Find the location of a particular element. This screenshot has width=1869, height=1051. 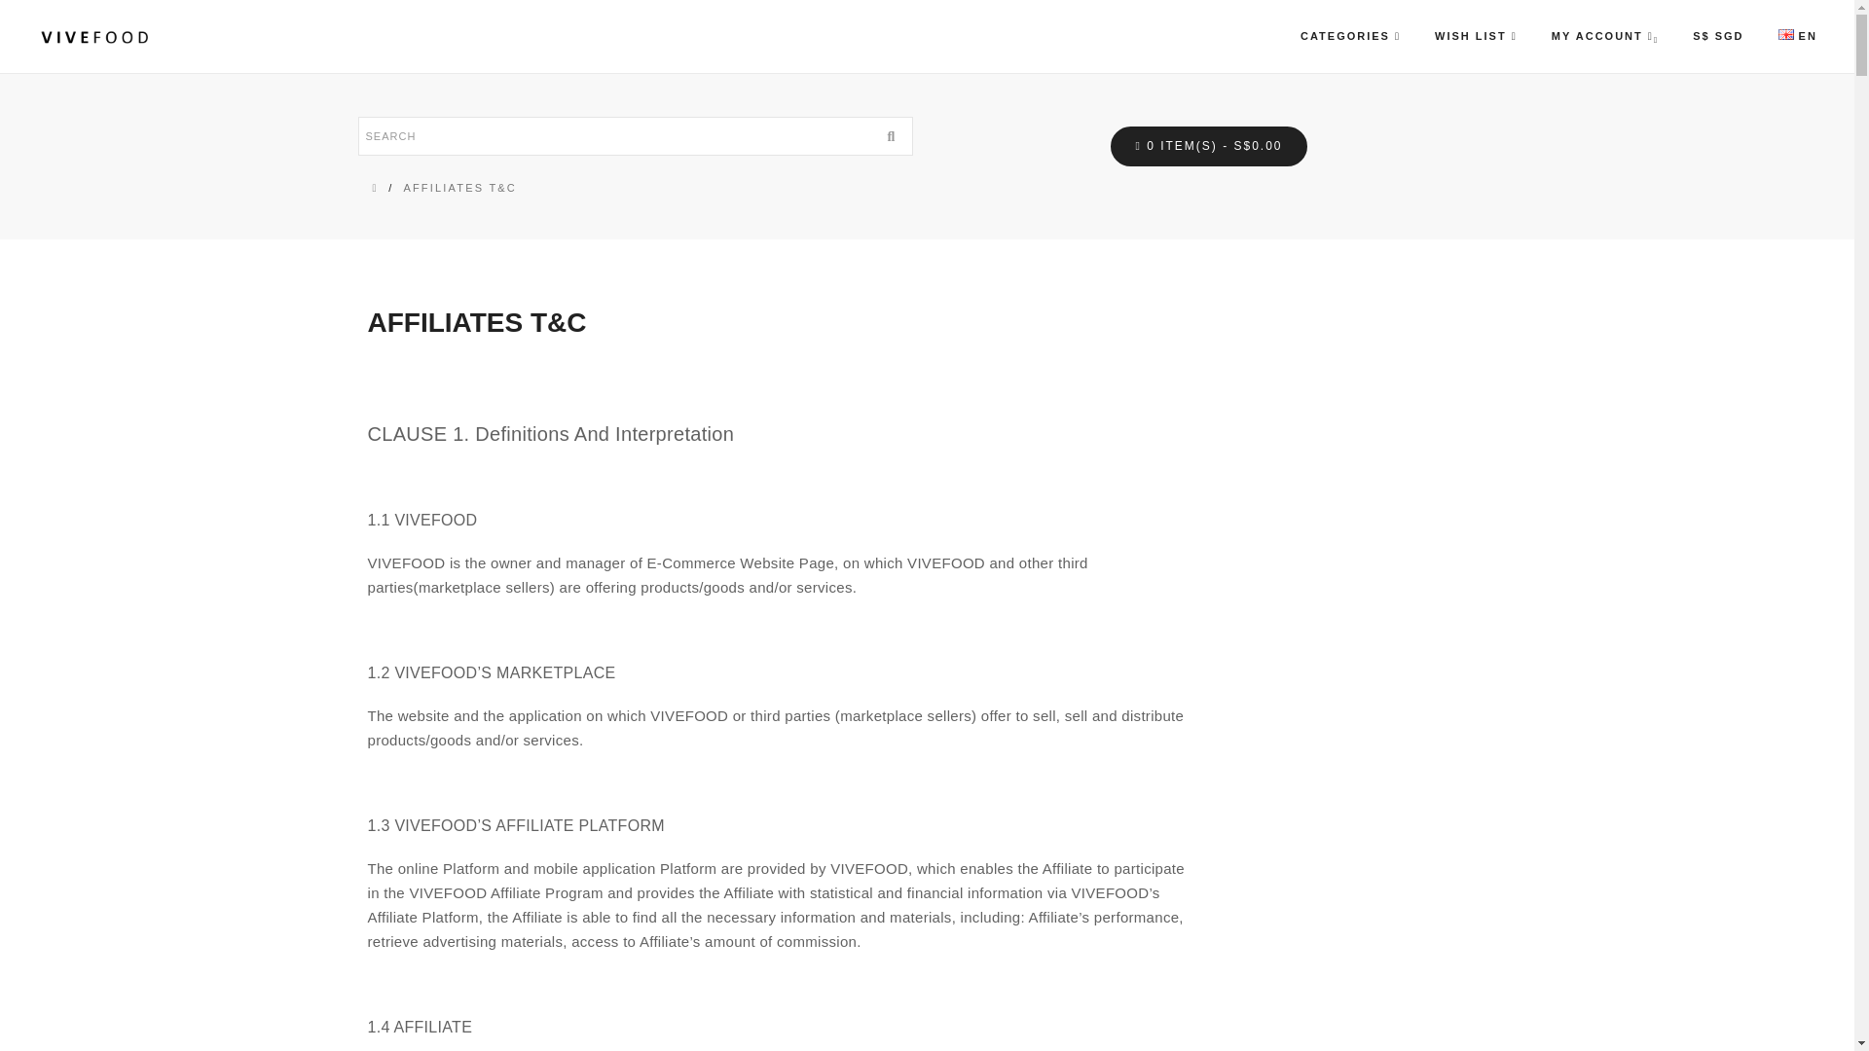

WISH LIST is located at coordinates (1474, 36).